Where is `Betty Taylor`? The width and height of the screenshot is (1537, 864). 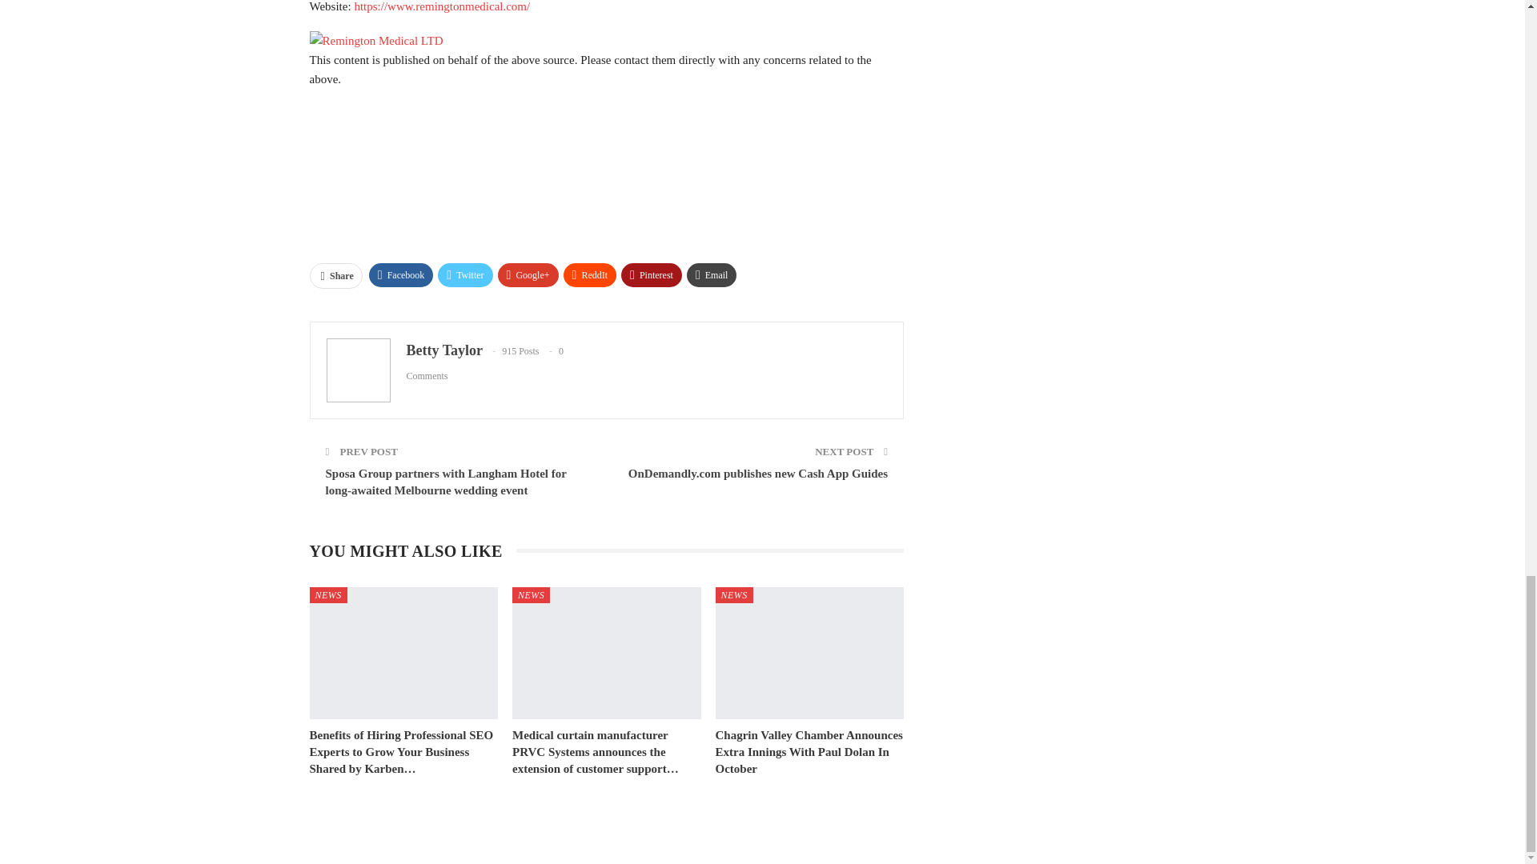
Betty Taylor is located at coordinates (444, 350).